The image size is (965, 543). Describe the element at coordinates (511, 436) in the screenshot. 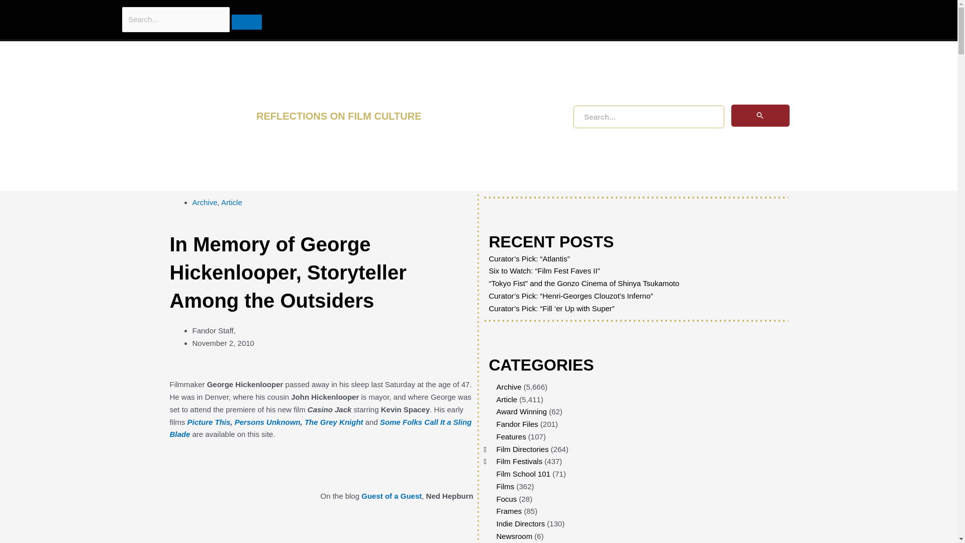

I see `Features` at that location.